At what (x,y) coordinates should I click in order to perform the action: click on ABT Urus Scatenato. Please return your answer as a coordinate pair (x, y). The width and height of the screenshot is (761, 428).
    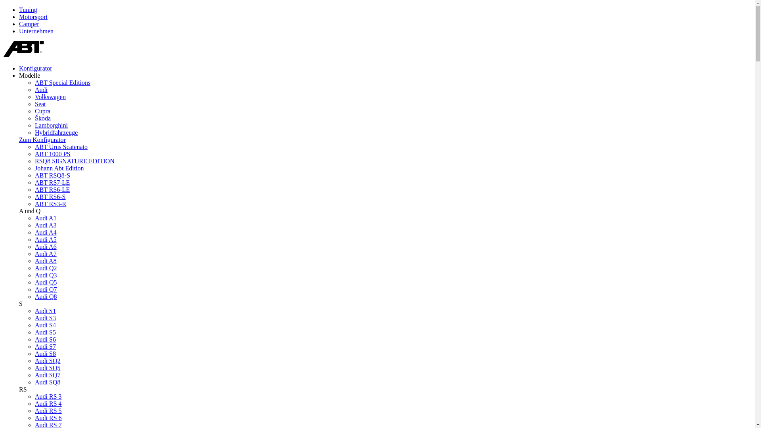
    Looking at the image, I should click on (61, 147).